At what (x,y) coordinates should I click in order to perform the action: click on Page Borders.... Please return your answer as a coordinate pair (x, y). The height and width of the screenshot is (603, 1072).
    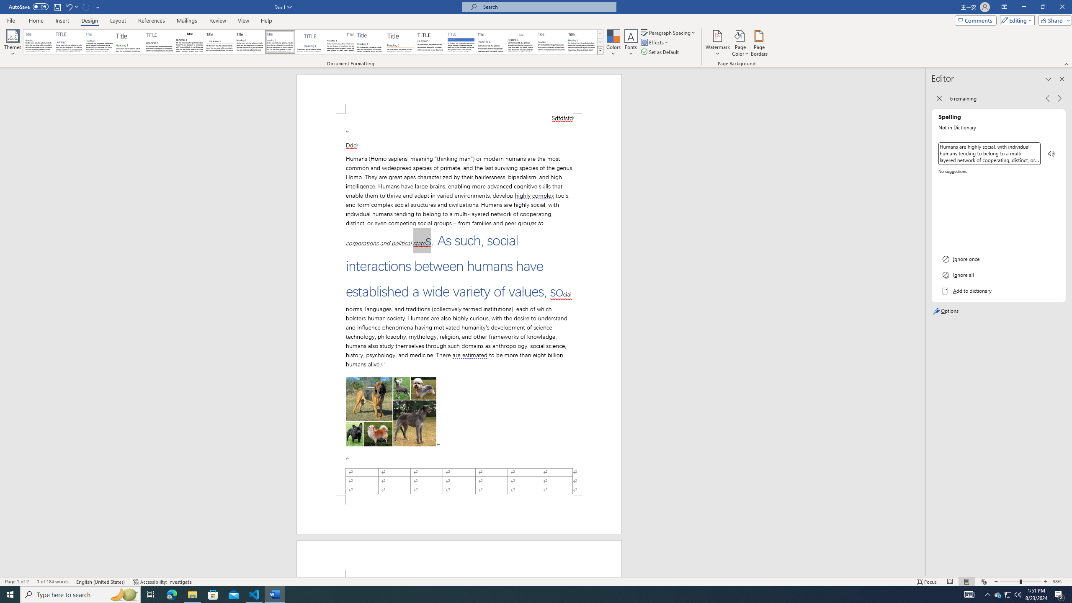
    Looking at the image, I should click on (760, 43).